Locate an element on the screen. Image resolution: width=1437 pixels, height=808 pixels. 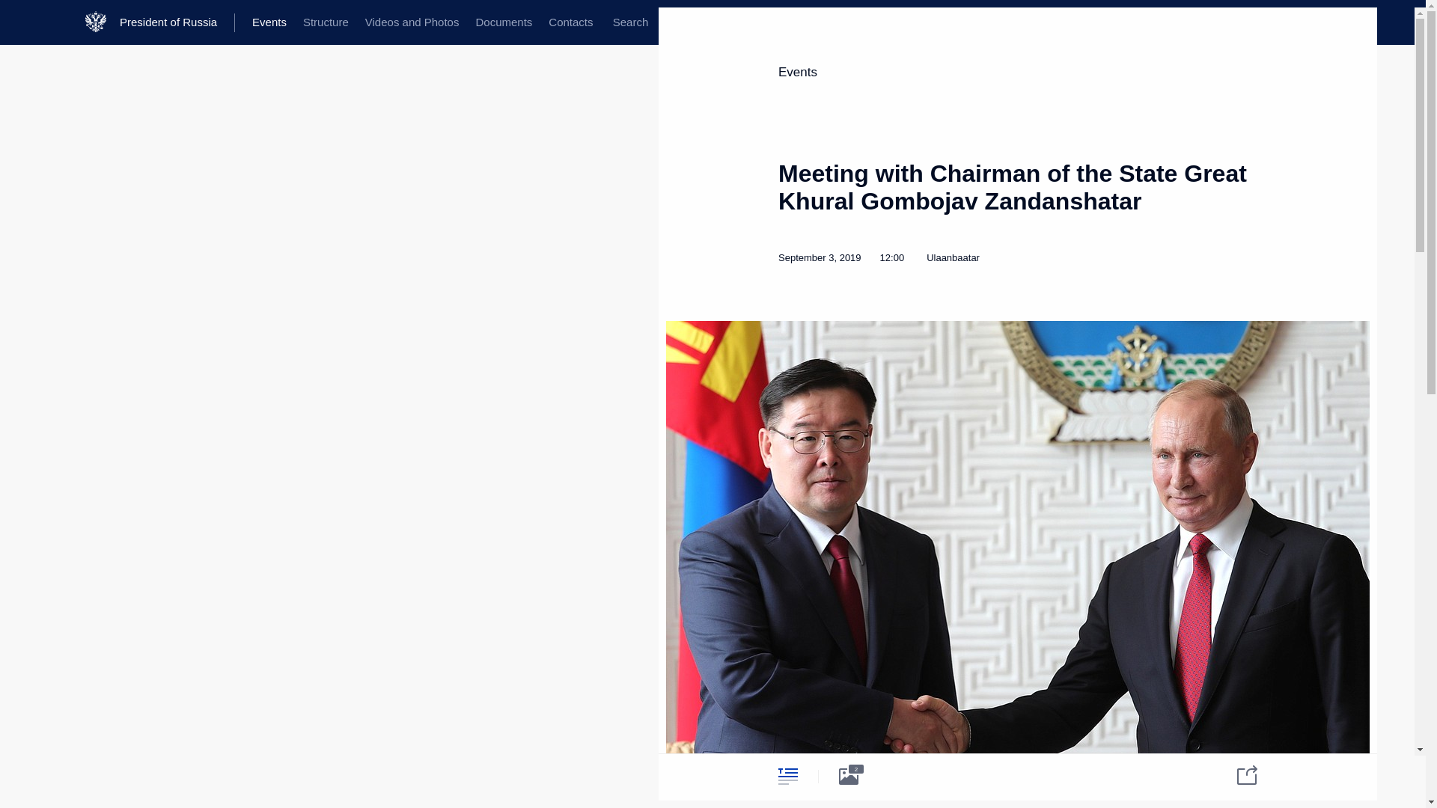
Events is located at coordinates (269, 22).